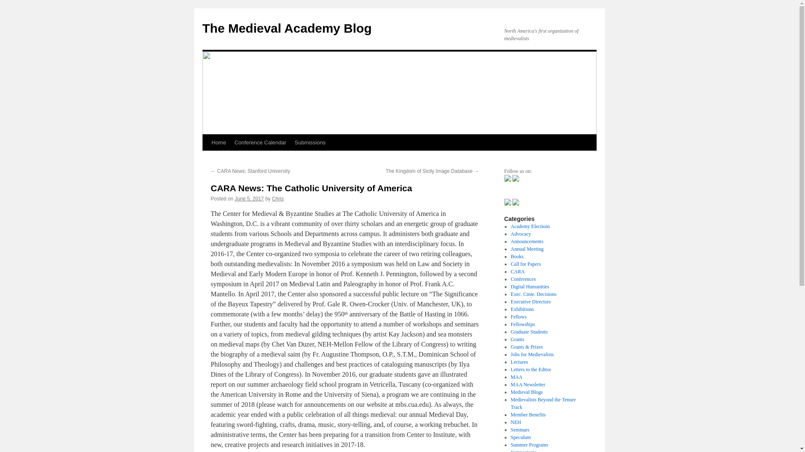 This screenshot has height=452, width=805. I want to click on June 5, 2017, so click(249, 198).